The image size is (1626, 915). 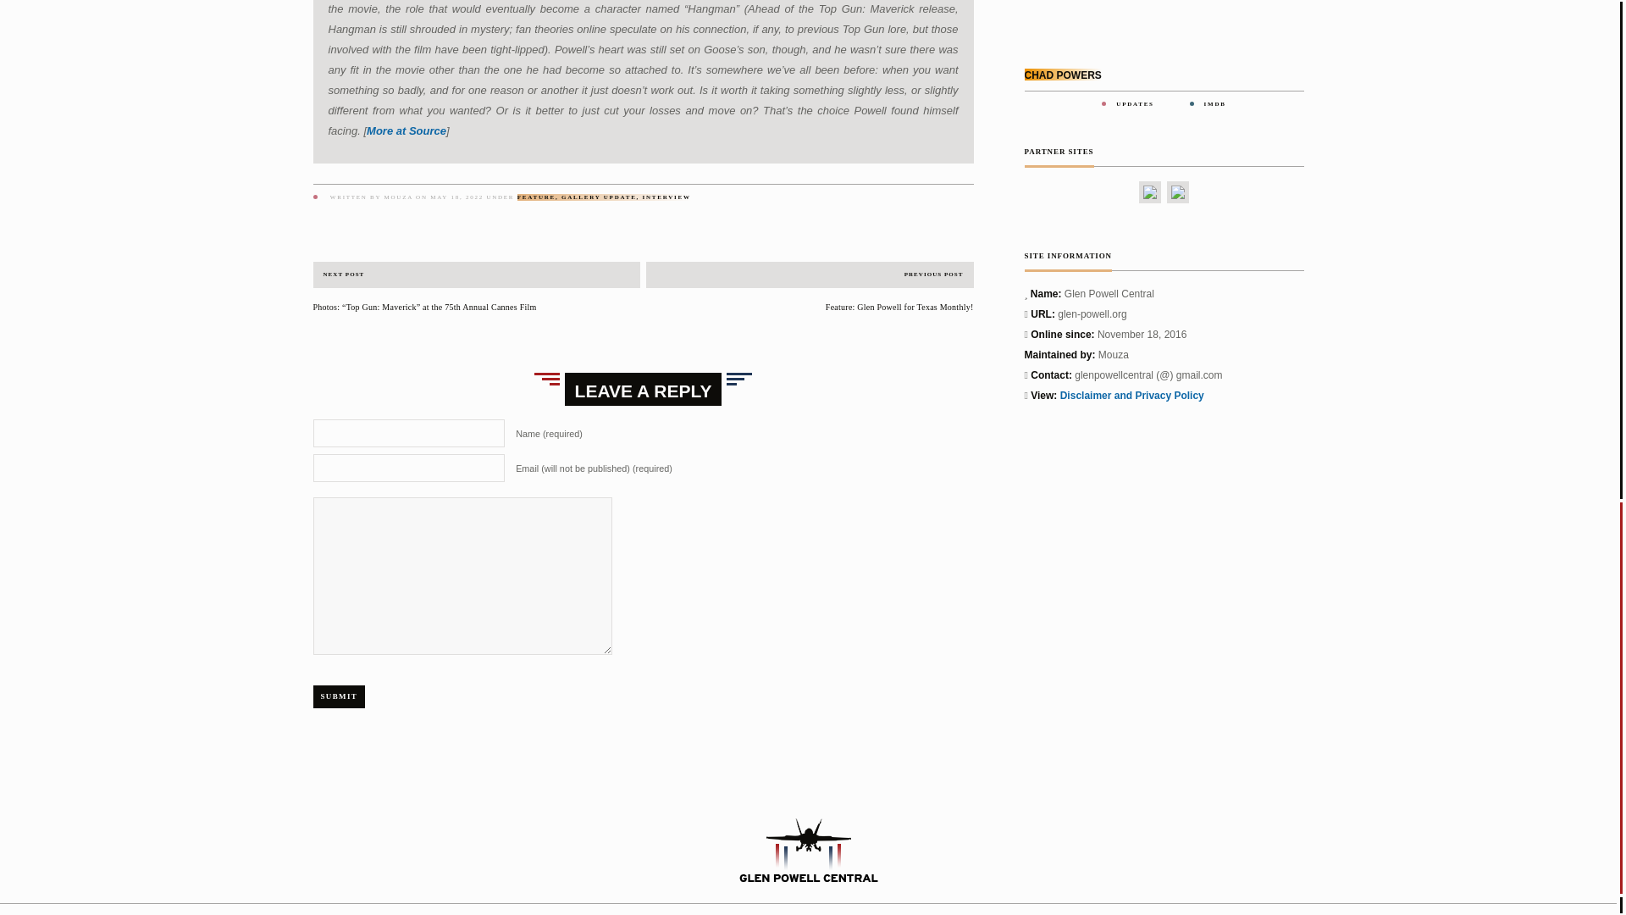 What do you see at coordinates (1131, 396) in the screenshot?
I see `Disclaimer and Privacy Policy` at bounding box center [1131, 396].